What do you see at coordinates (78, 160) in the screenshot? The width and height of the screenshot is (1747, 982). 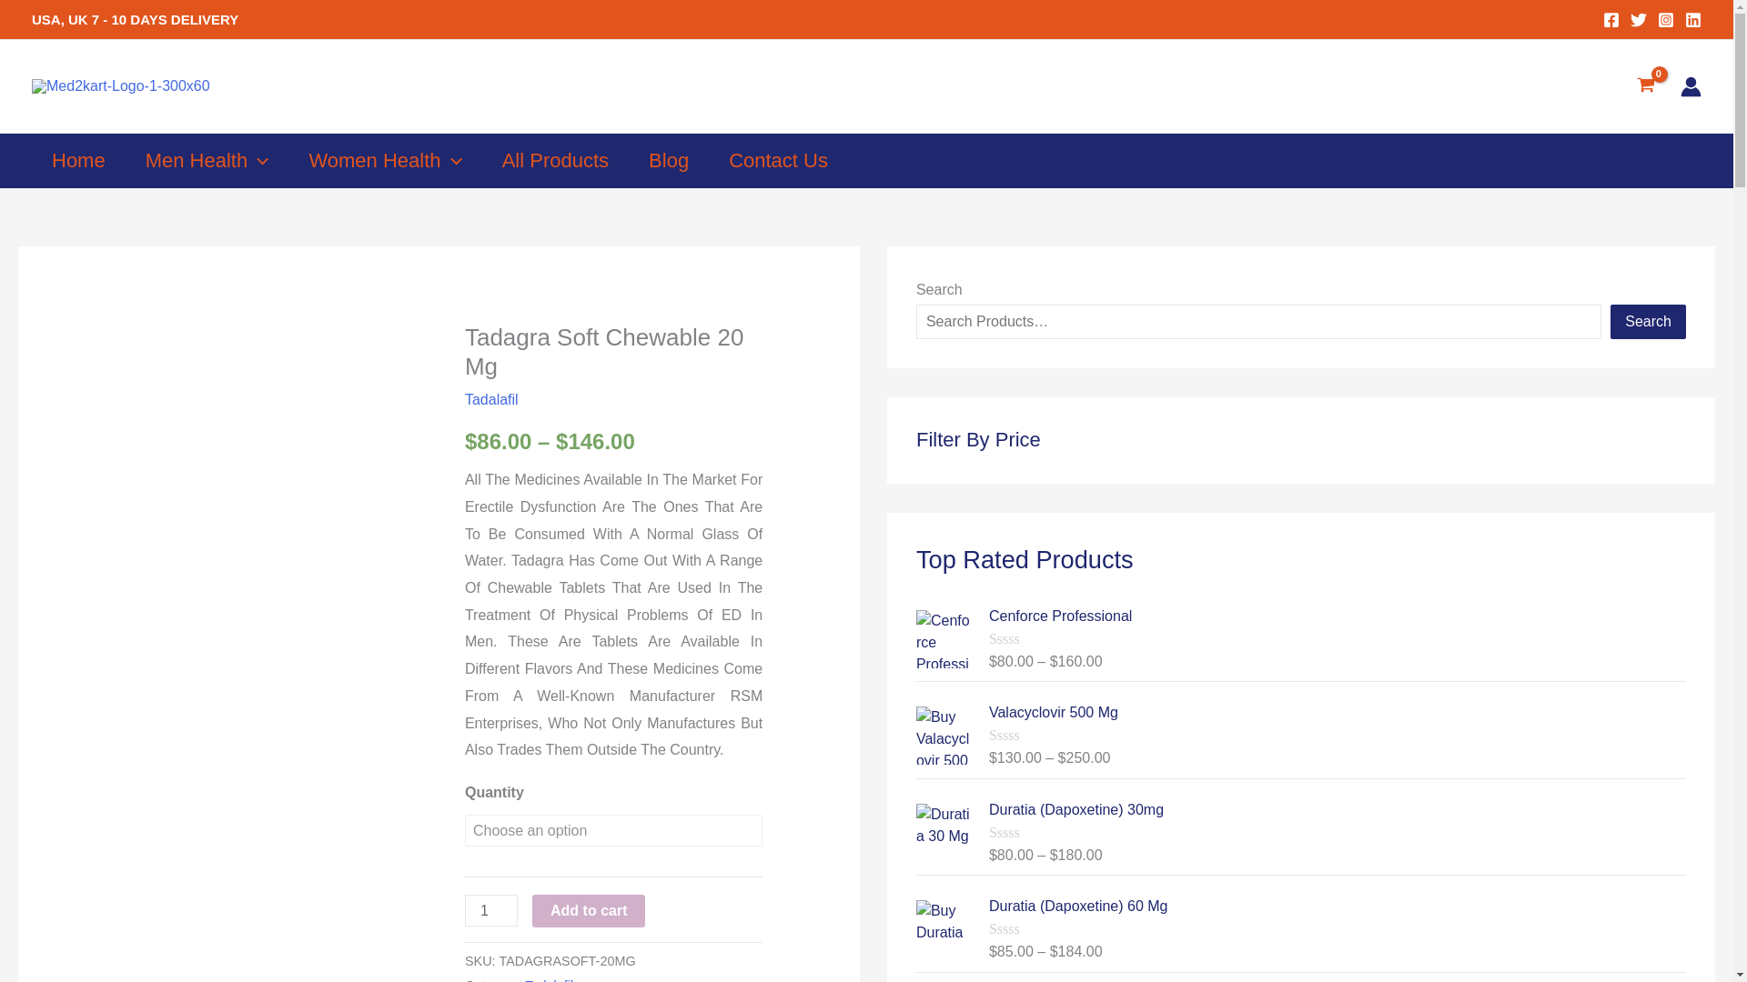 I see `Home` at bounding box center [78, 160].